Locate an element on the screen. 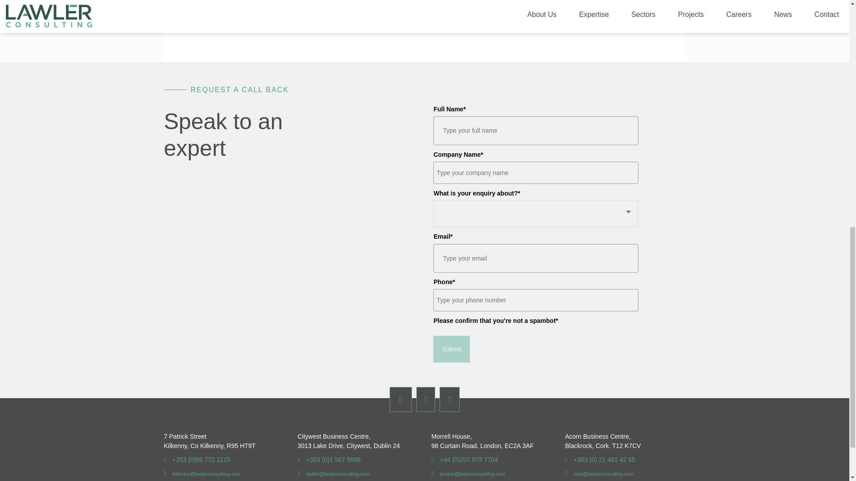  Link to call London Office is located at coordinates (465, 460).